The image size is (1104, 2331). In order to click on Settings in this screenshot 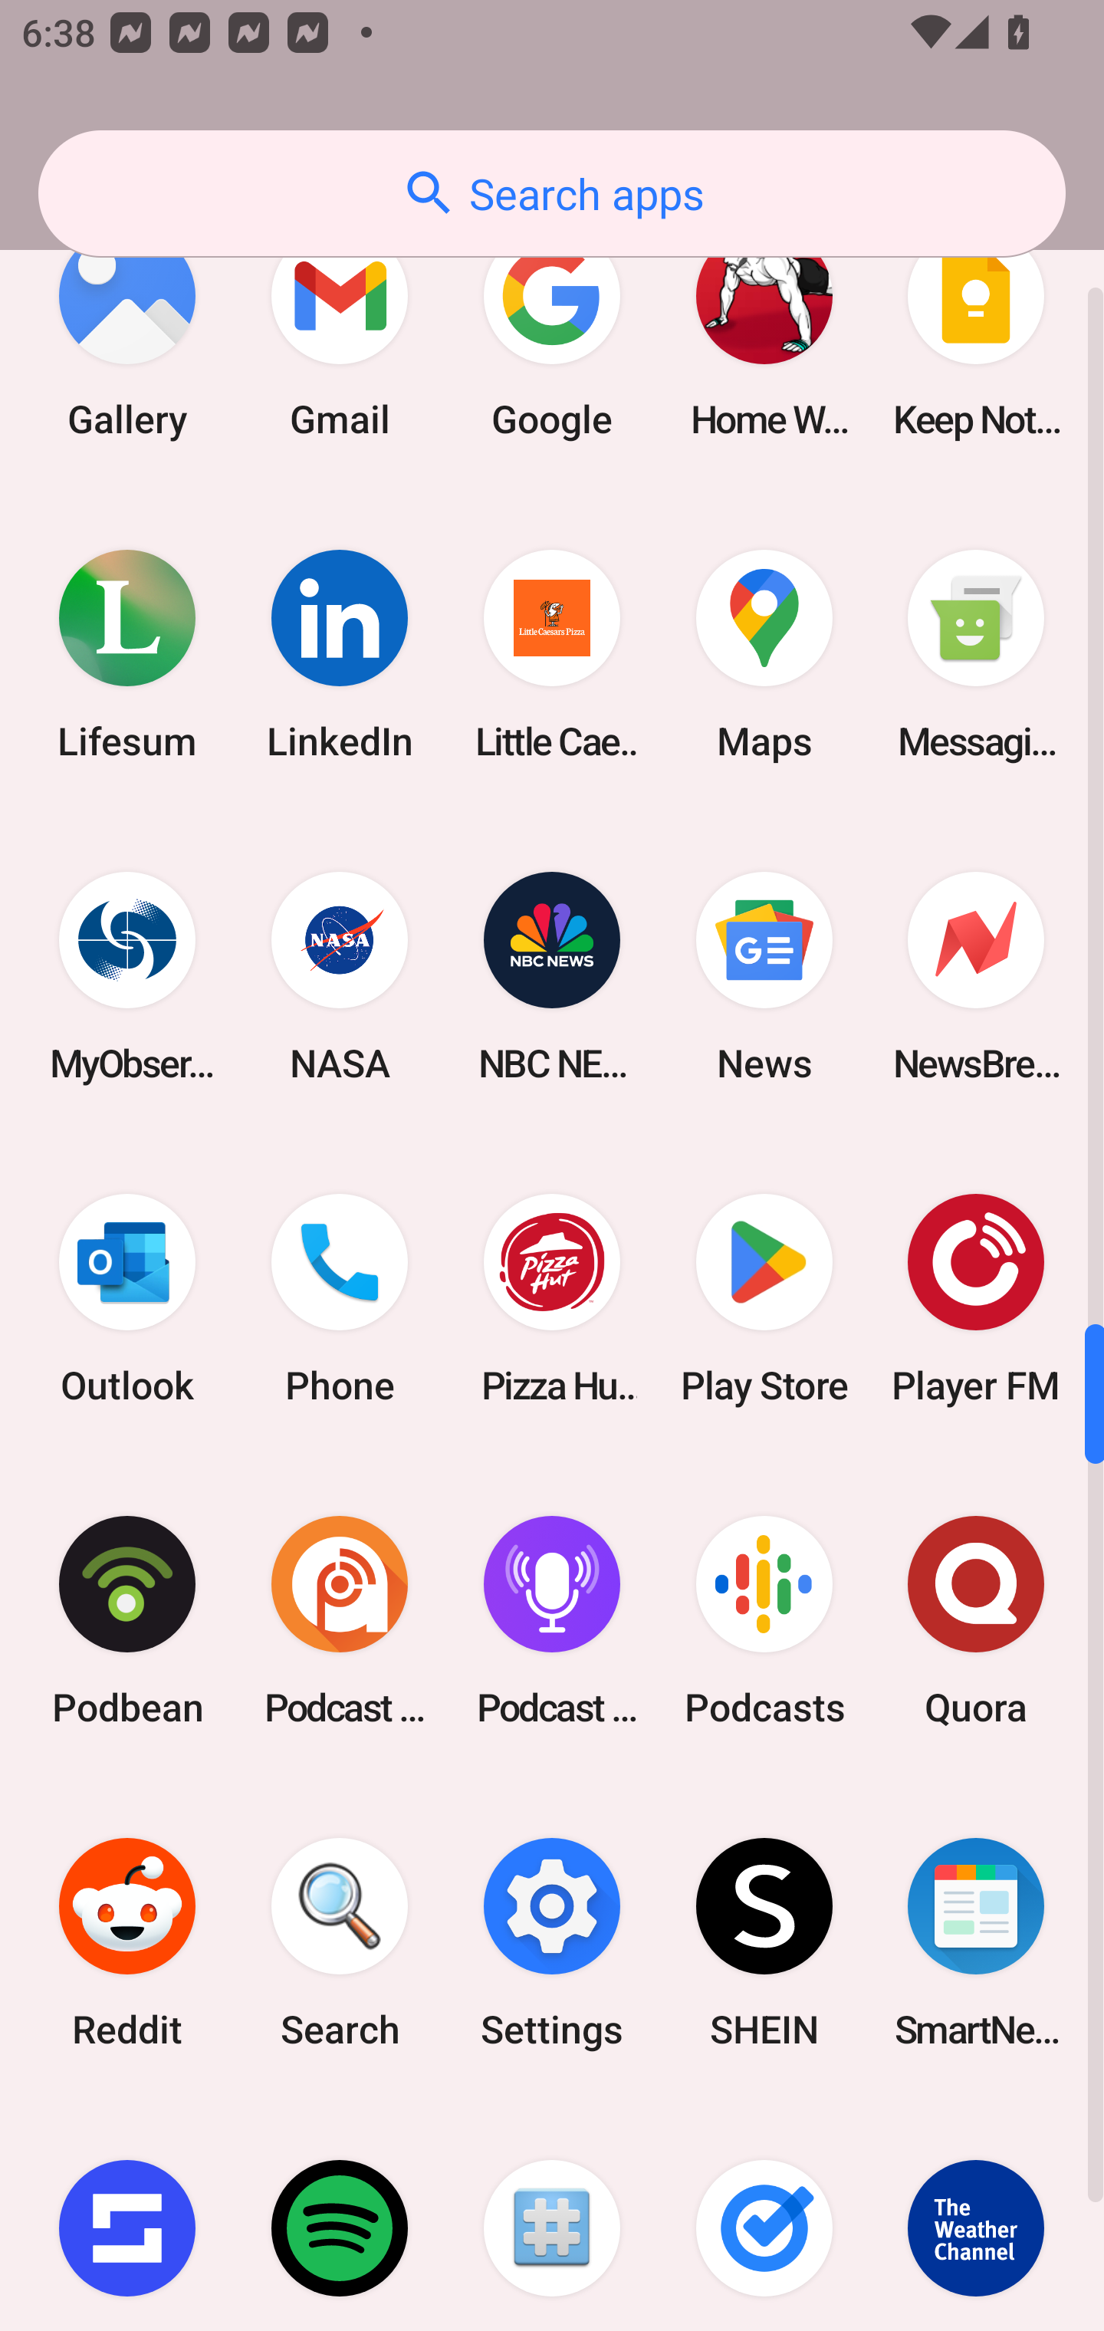, I will do `click(552, 1943)`.